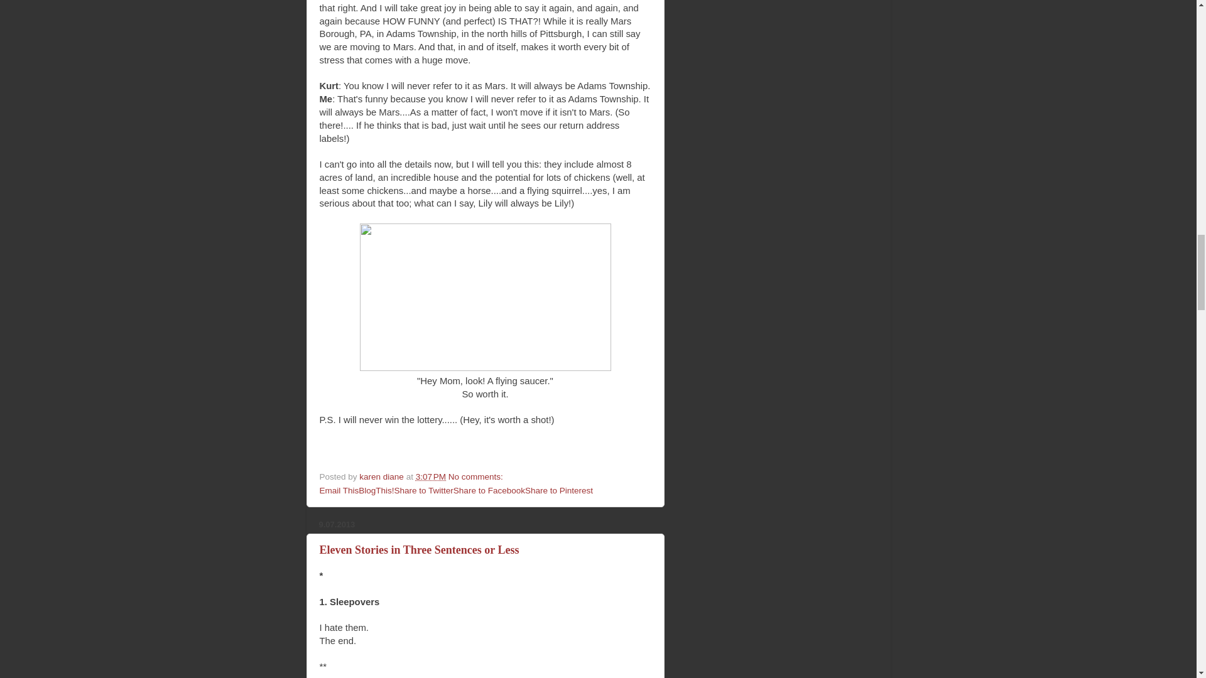  I want to click on Eleven Stories in Three Sentences or Less, so click(418, 550).